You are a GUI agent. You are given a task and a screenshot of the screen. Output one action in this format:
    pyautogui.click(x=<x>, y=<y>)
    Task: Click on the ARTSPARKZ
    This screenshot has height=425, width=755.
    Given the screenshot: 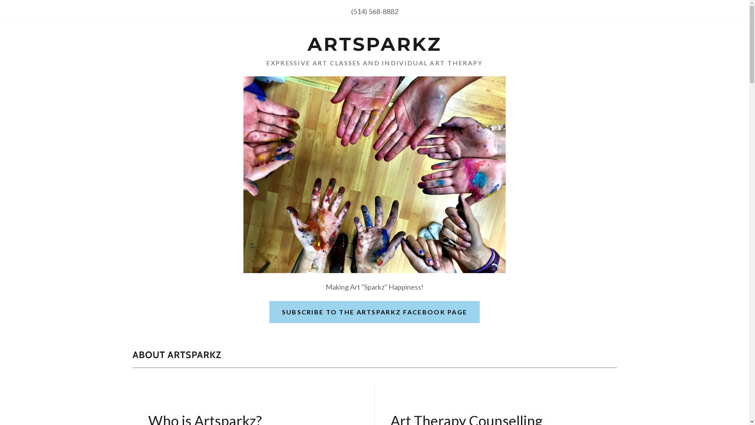 What is the action you would take?
    pyautogui.click(x=374, y=48)
    